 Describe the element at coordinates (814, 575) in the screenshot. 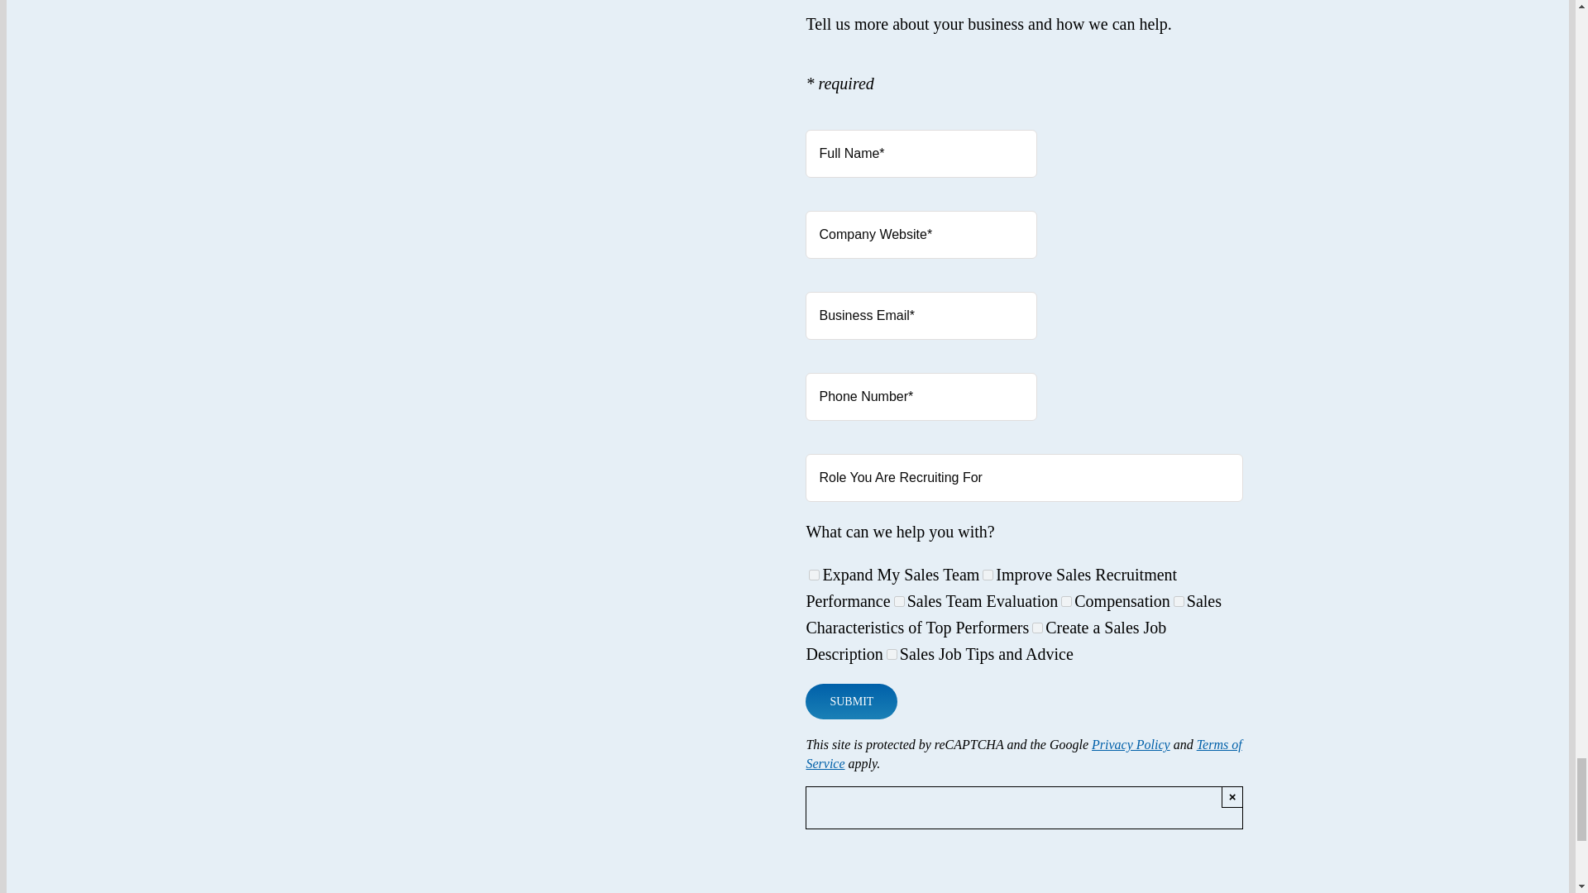

I see `Expand My Sales Team` at that location.